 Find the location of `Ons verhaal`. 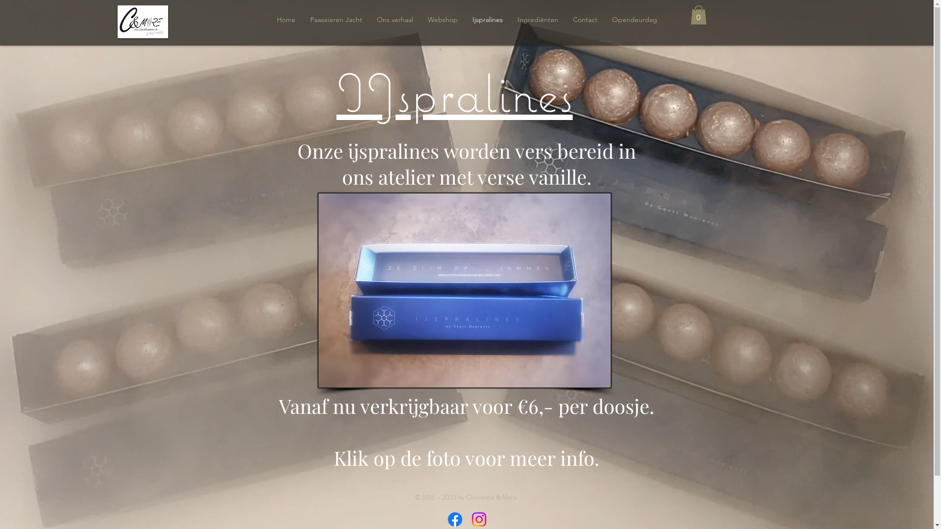

Ons verhaal is located at coordinates (395, 20).